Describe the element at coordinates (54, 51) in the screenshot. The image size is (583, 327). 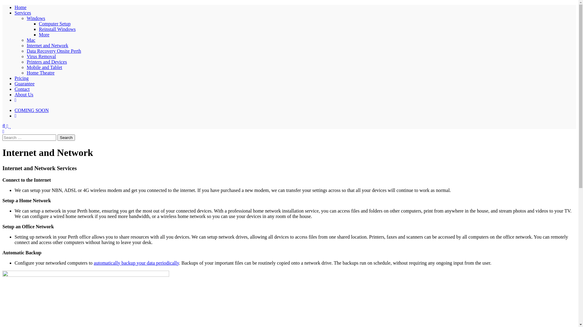
I see `Data Recovery Onsite Perth` at that location.